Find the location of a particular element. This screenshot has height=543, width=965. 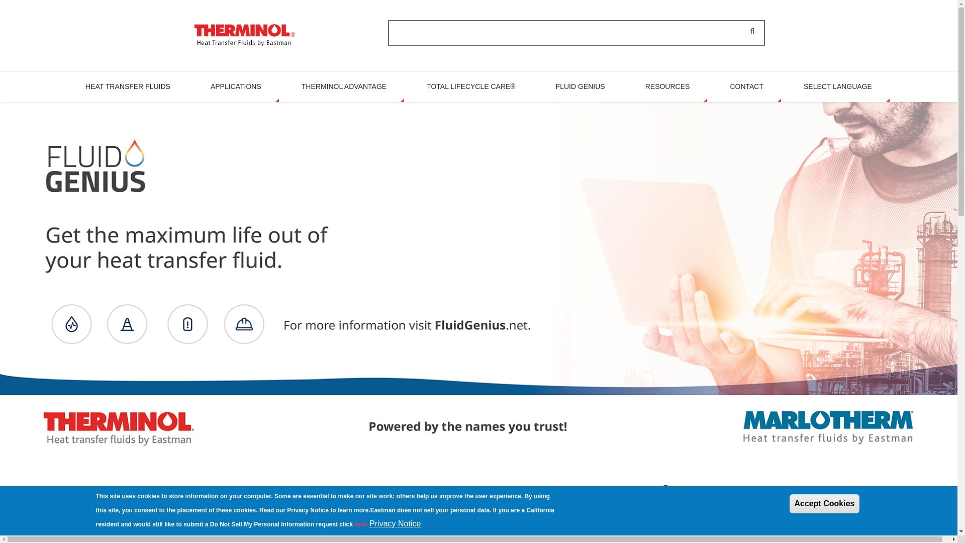

FLUID GENIUS is located at coordinates (580, 86).